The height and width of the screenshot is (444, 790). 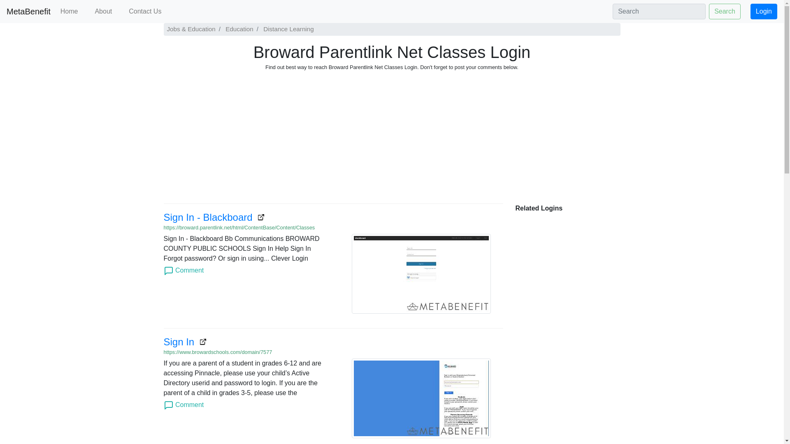 I want to click on Home, so click(x=69, y=11).